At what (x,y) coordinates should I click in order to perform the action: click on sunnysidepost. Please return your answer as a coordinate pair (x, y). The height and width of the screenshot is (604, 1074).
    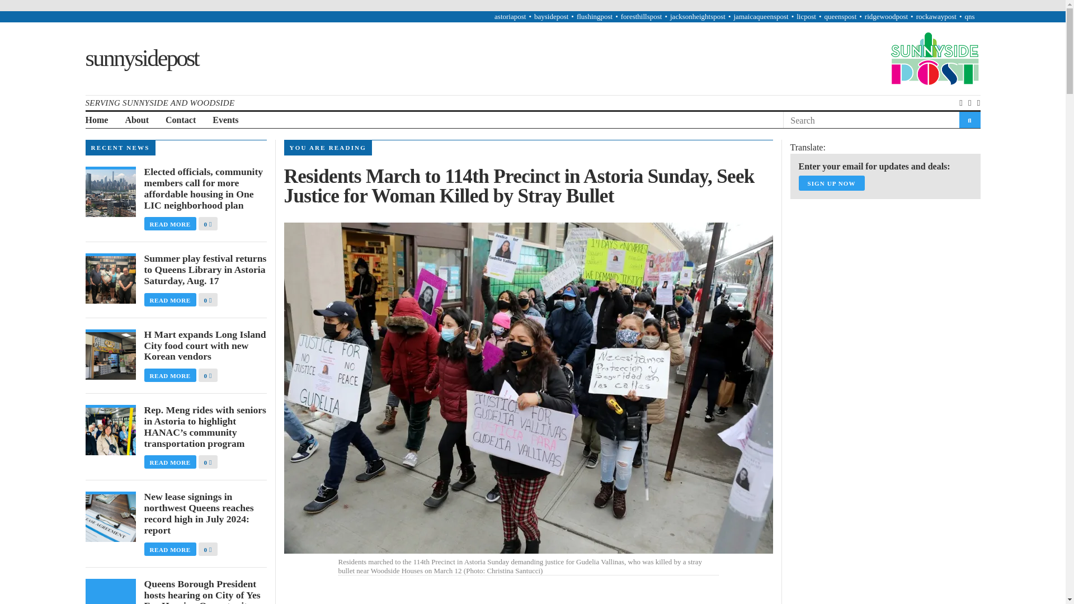
    Looking at the image, I should click on (141, 58).